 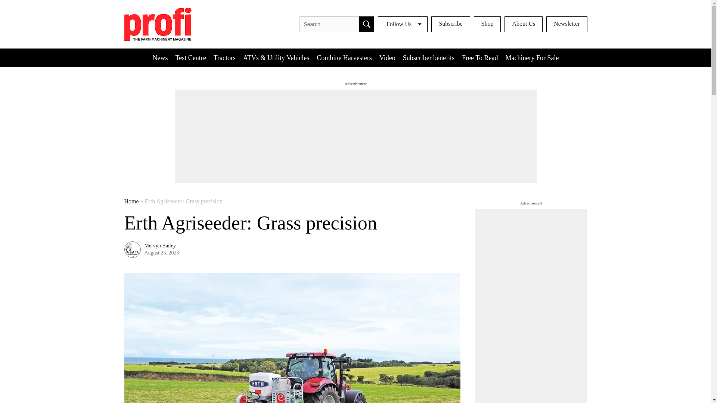 I want to click on Mervyn Bailey, so click(x=160, y=246).